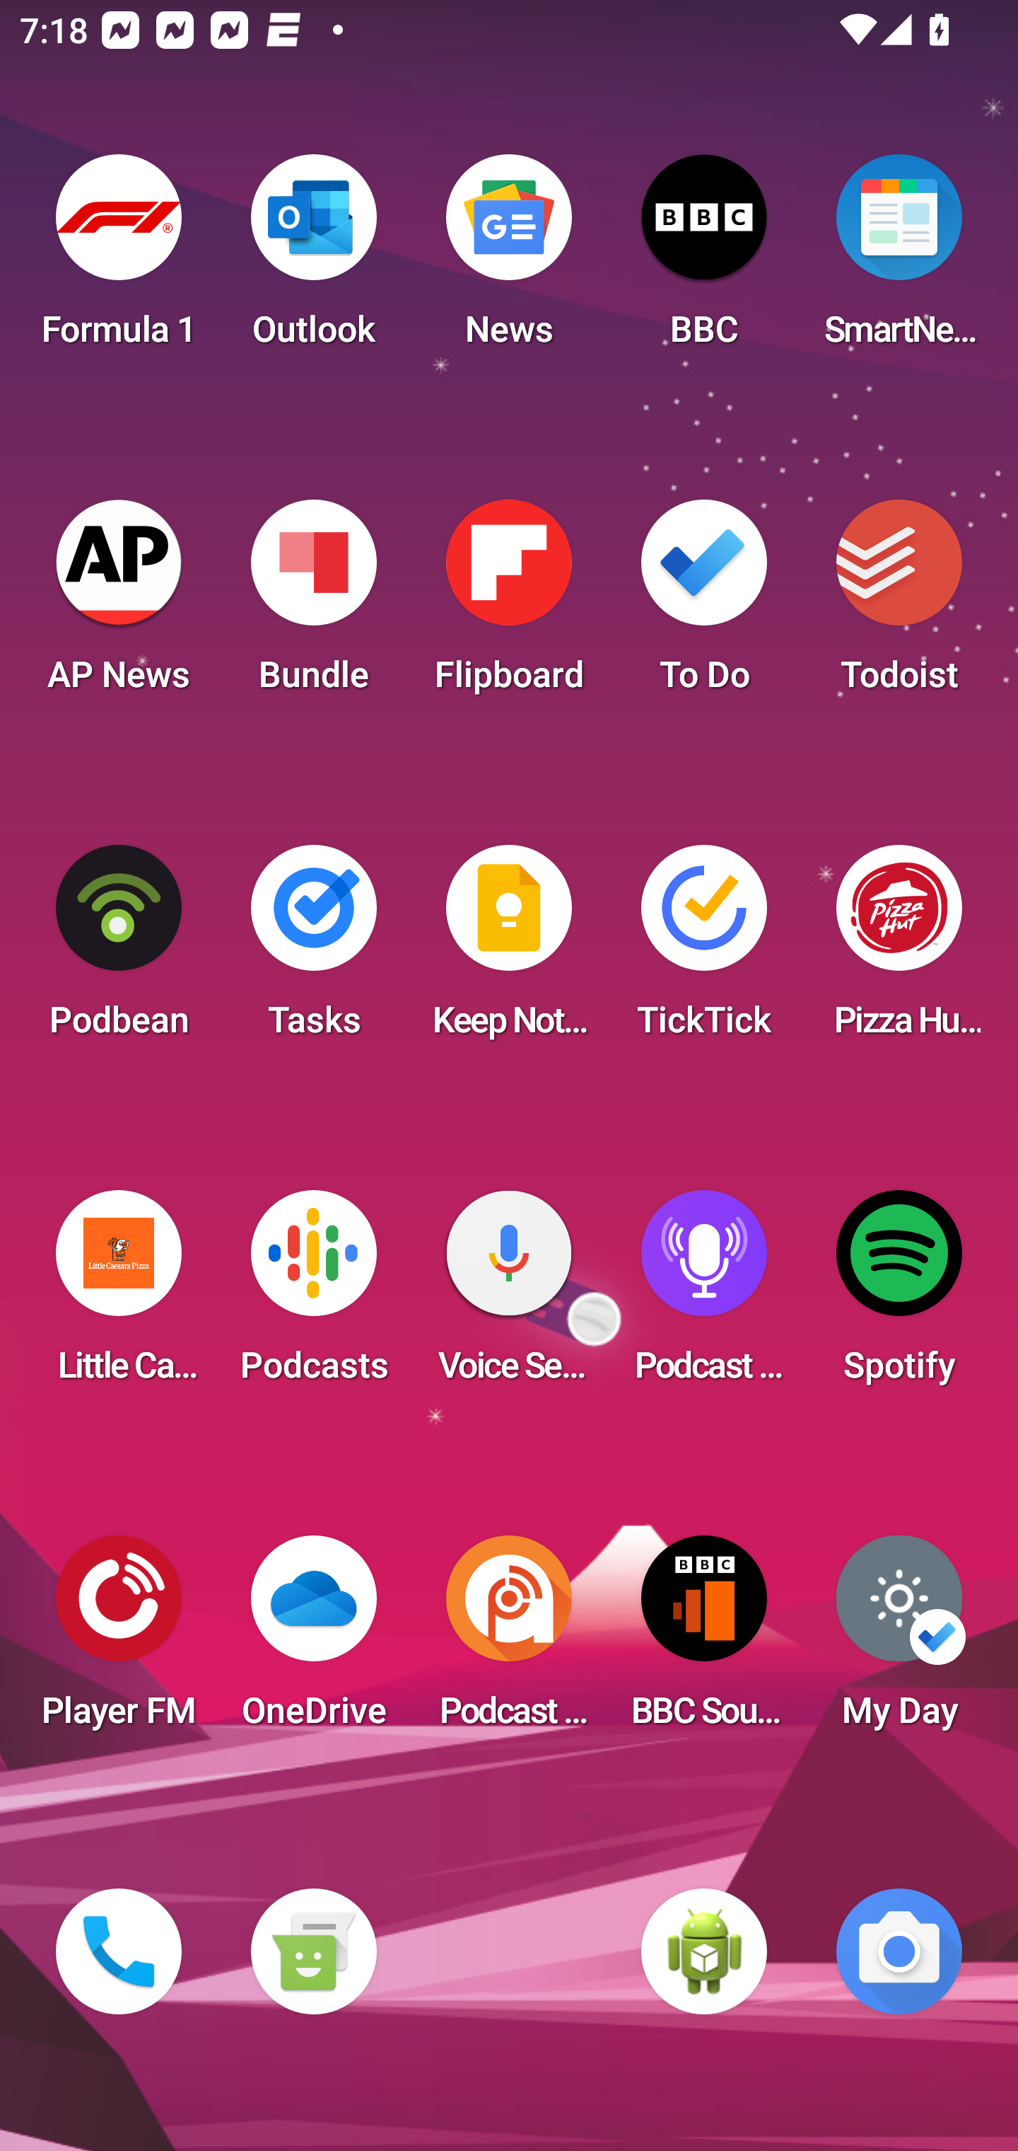 This screenshot has width=1018, height=2151. What do you see at coordinates (899, 950) in the screenshot?
I see `Pizza Hut HK & Macau` at bounding box center [899, 950].